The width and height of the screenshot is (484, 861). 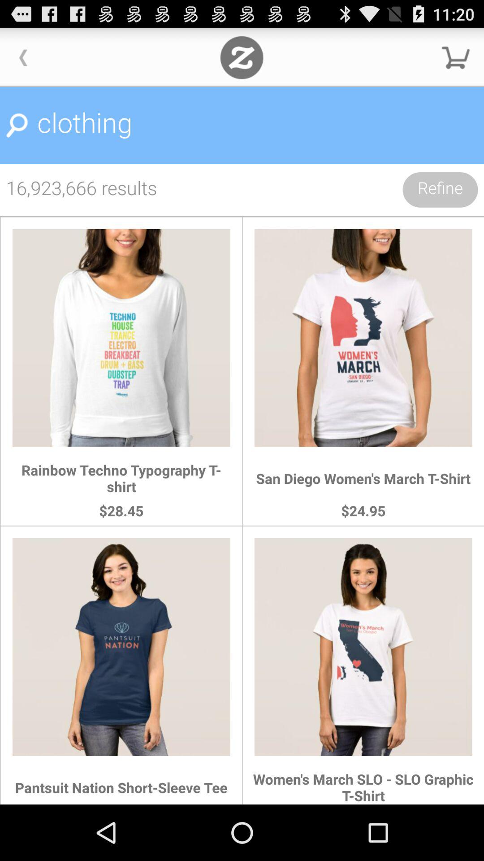 I want to click on back, so click(x=23, y=57).